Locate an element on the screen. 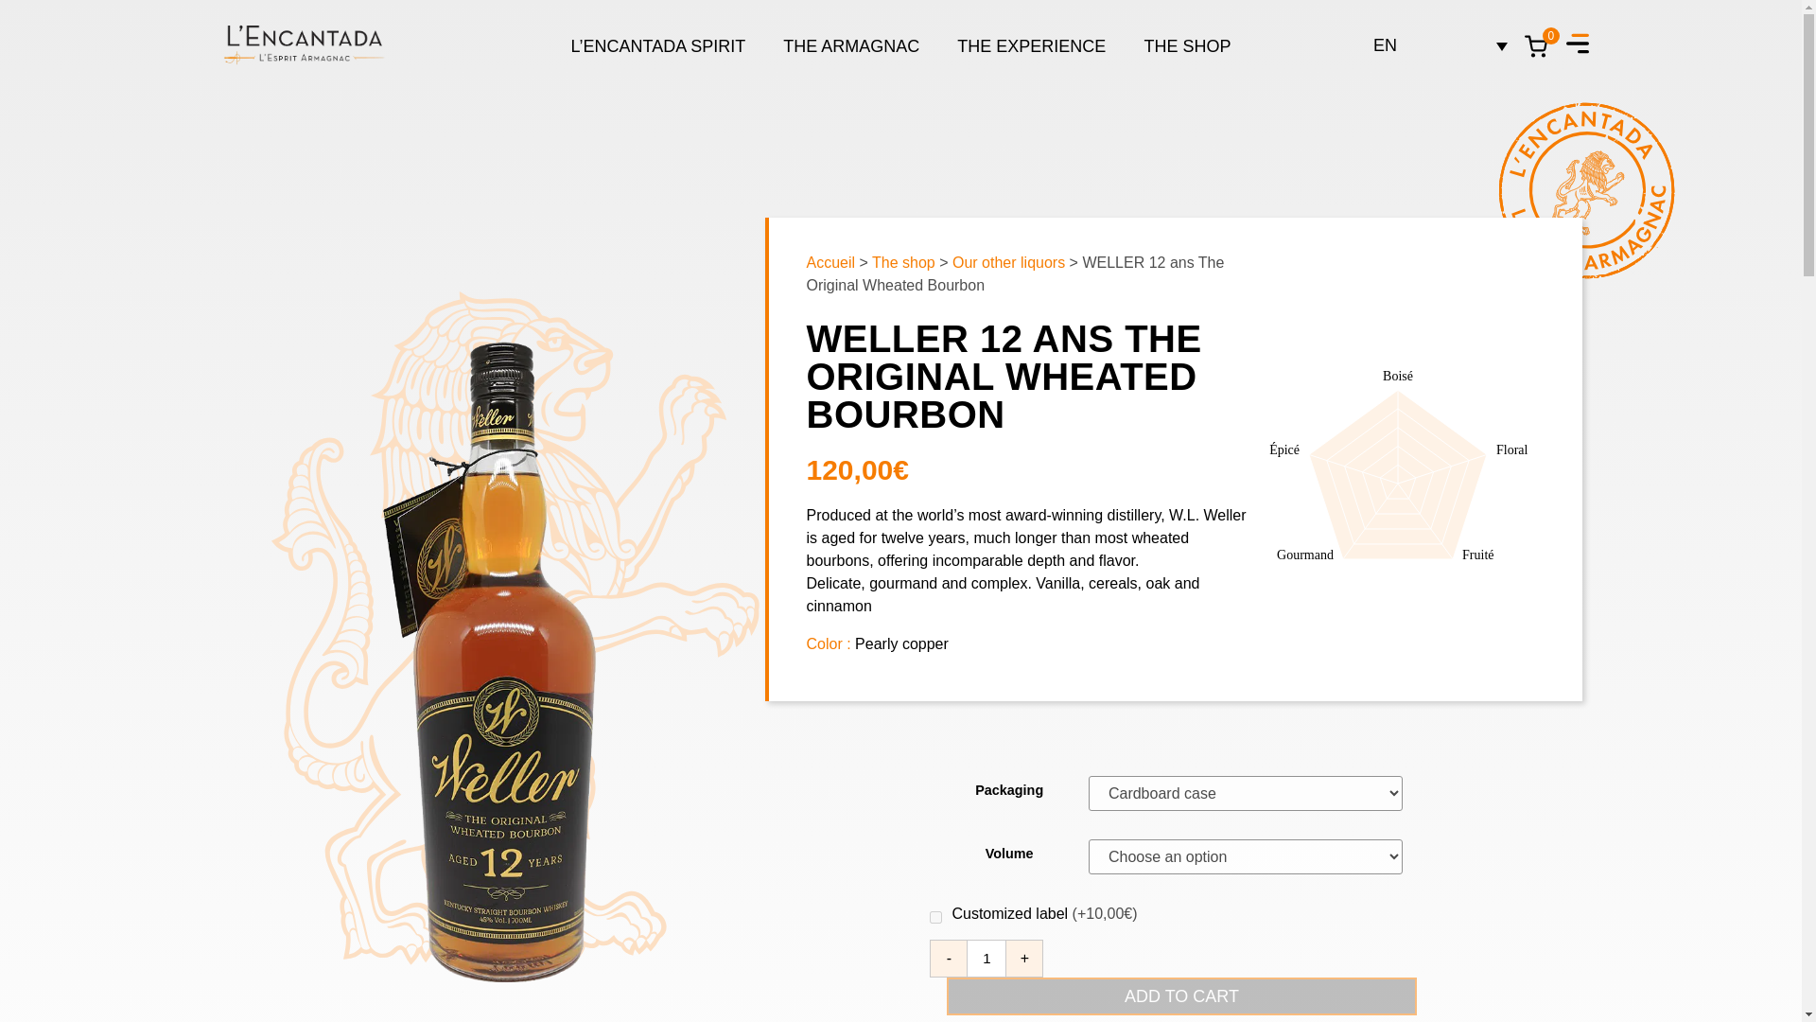  View your shopping cart is located at coordinates (1542, 46).